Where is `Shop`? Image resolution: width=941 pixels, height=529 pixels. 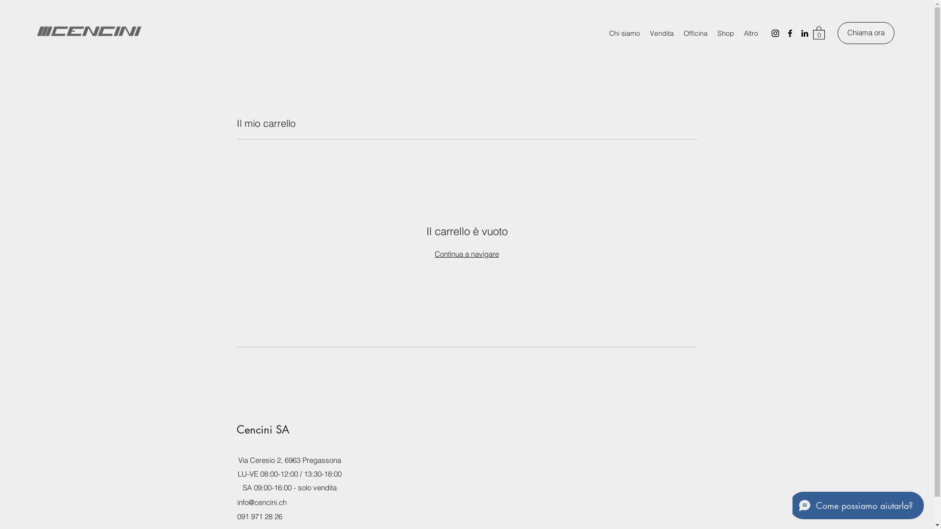 Shop is located at coordinates (726, 33).